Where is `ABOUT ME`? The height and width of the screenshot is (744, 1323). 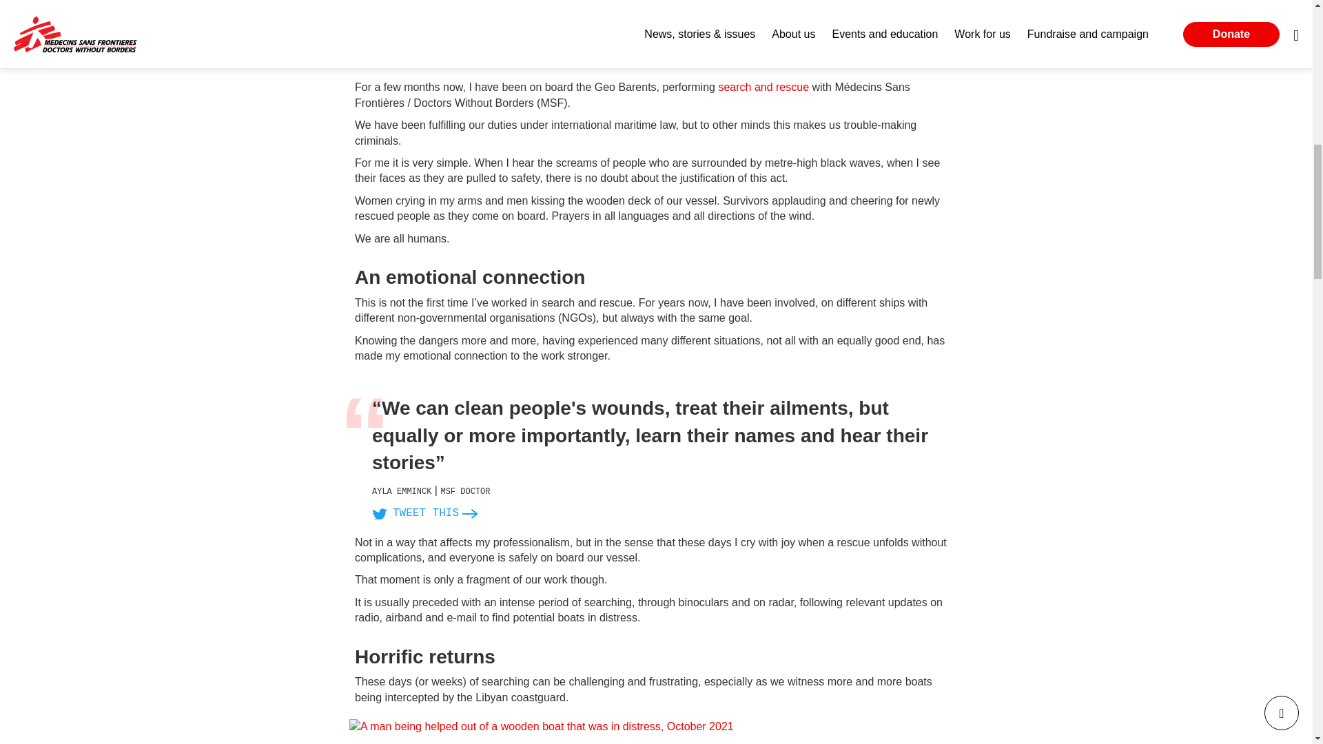 ABOUT ME is located at coordinates (469, 16).